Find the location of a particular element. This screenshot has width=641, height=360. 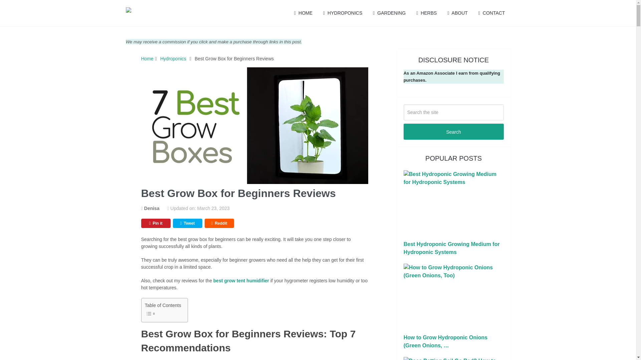

Posts by Denisa is located at coordinates (152, 208).